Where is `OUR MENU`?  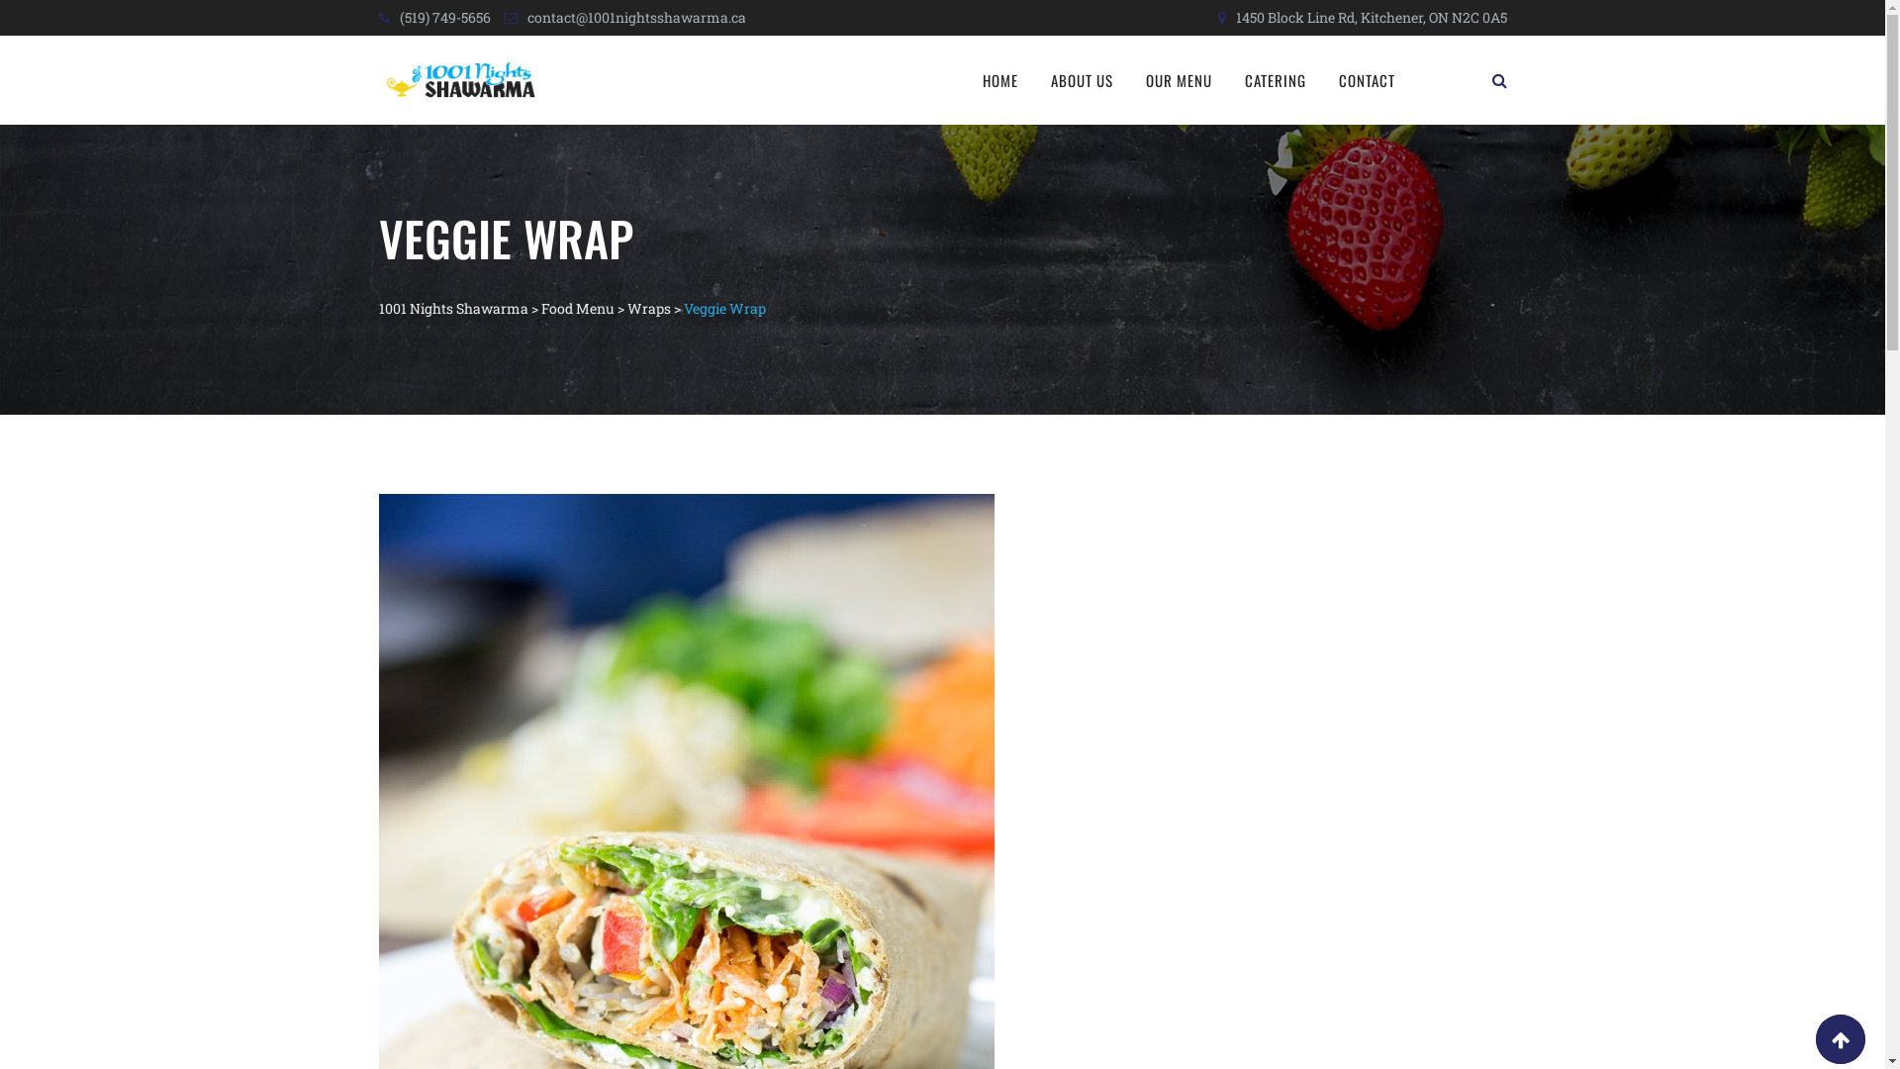 OUR MENU is located at coordinates (1180, 80).